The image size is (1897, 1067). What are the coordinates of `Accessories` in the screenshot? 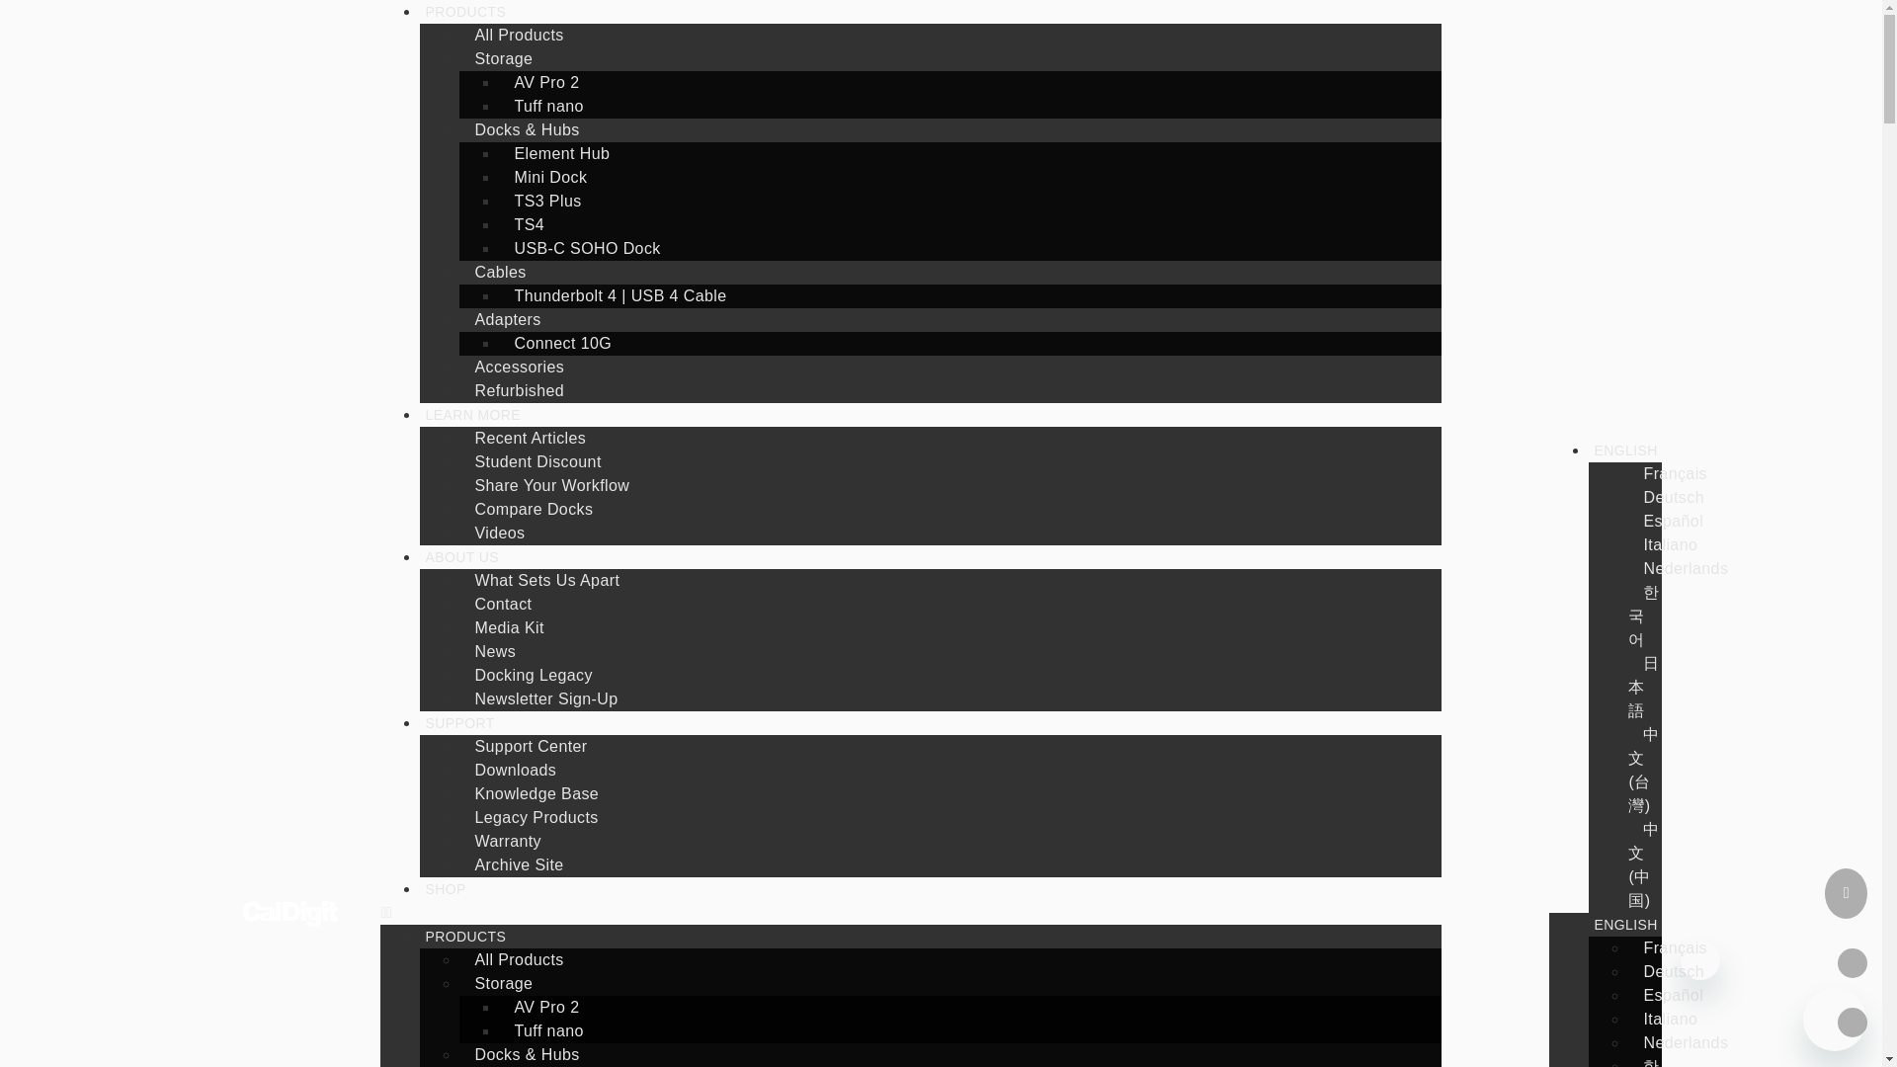 It's located at (514, 367).